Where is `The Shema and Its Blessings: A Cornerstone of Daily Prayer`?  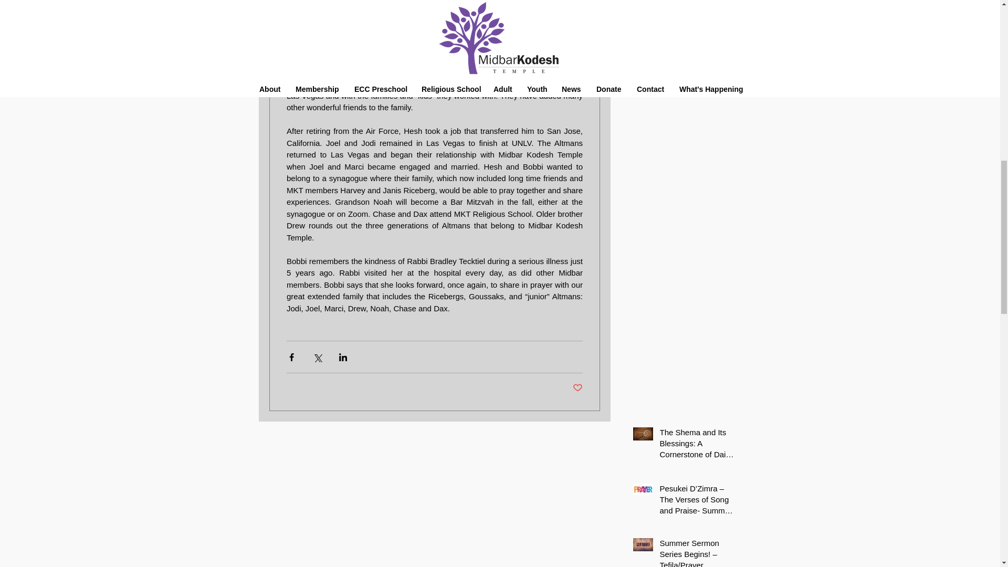
The Shema and Its Blessings: A Cornerstone of Daily Prayer is located at coordinates (697, 445).